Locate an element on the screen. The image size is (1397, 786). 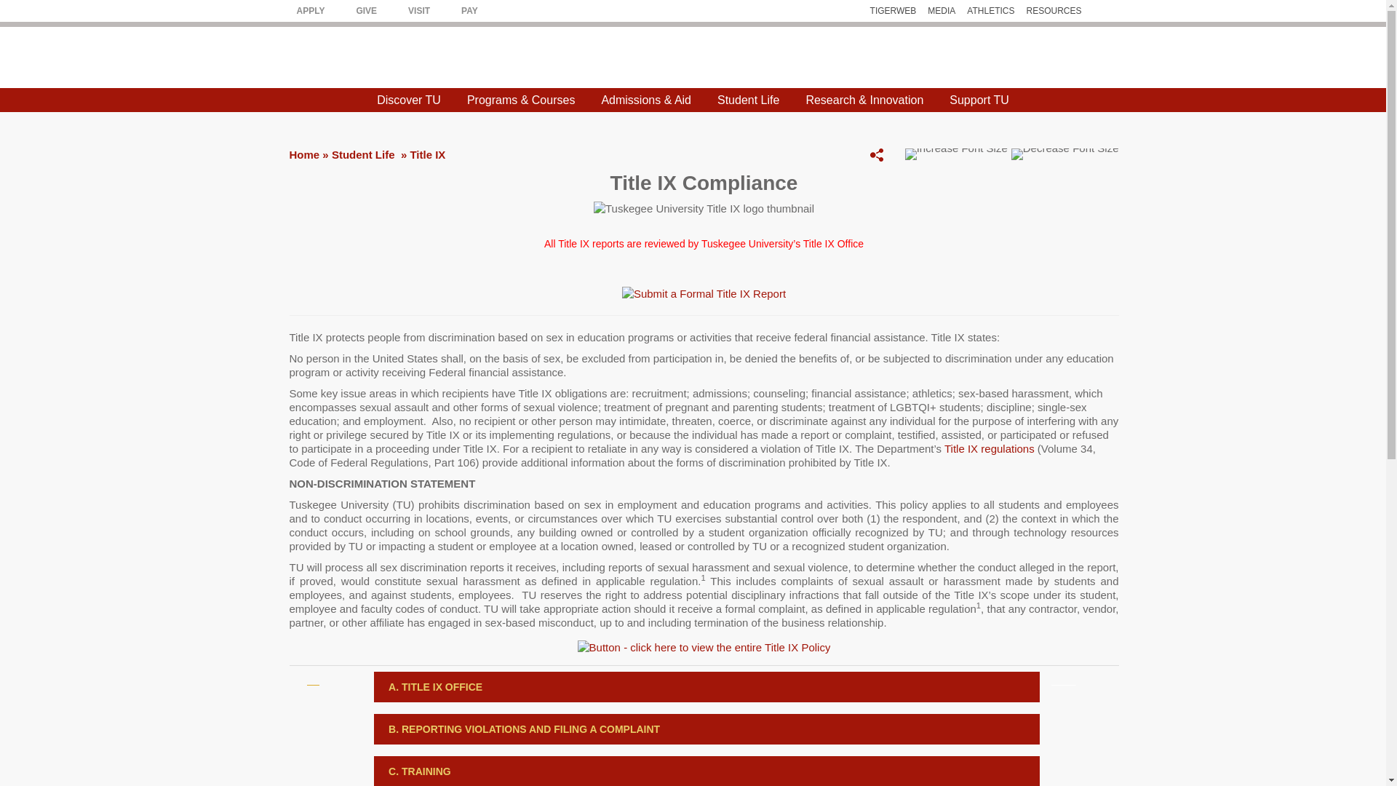
MEDIA is located at coordinates (942, 10).